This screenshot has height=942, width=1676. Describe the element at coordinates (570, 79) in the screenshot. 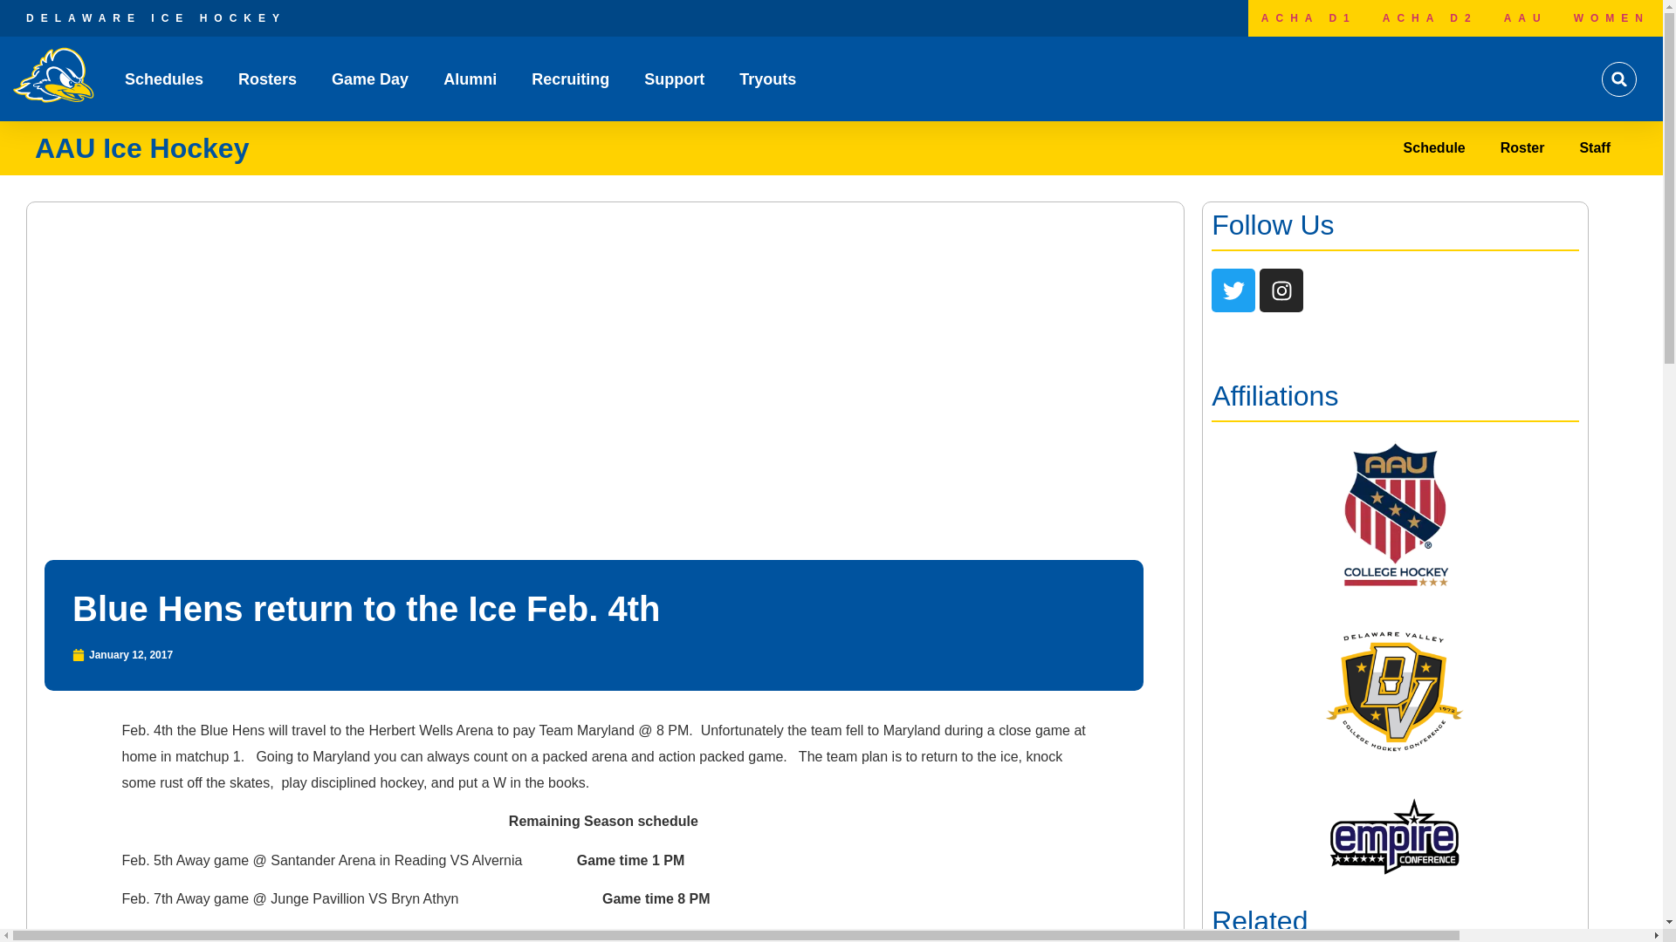

I see `Recruiting` at that location.